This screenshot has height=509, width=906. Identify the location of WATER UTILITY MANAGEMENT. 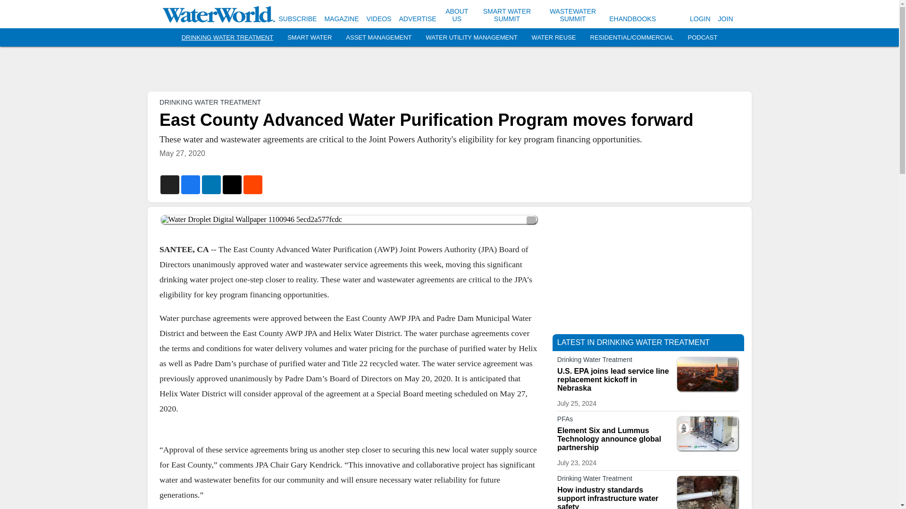
(471, 38).